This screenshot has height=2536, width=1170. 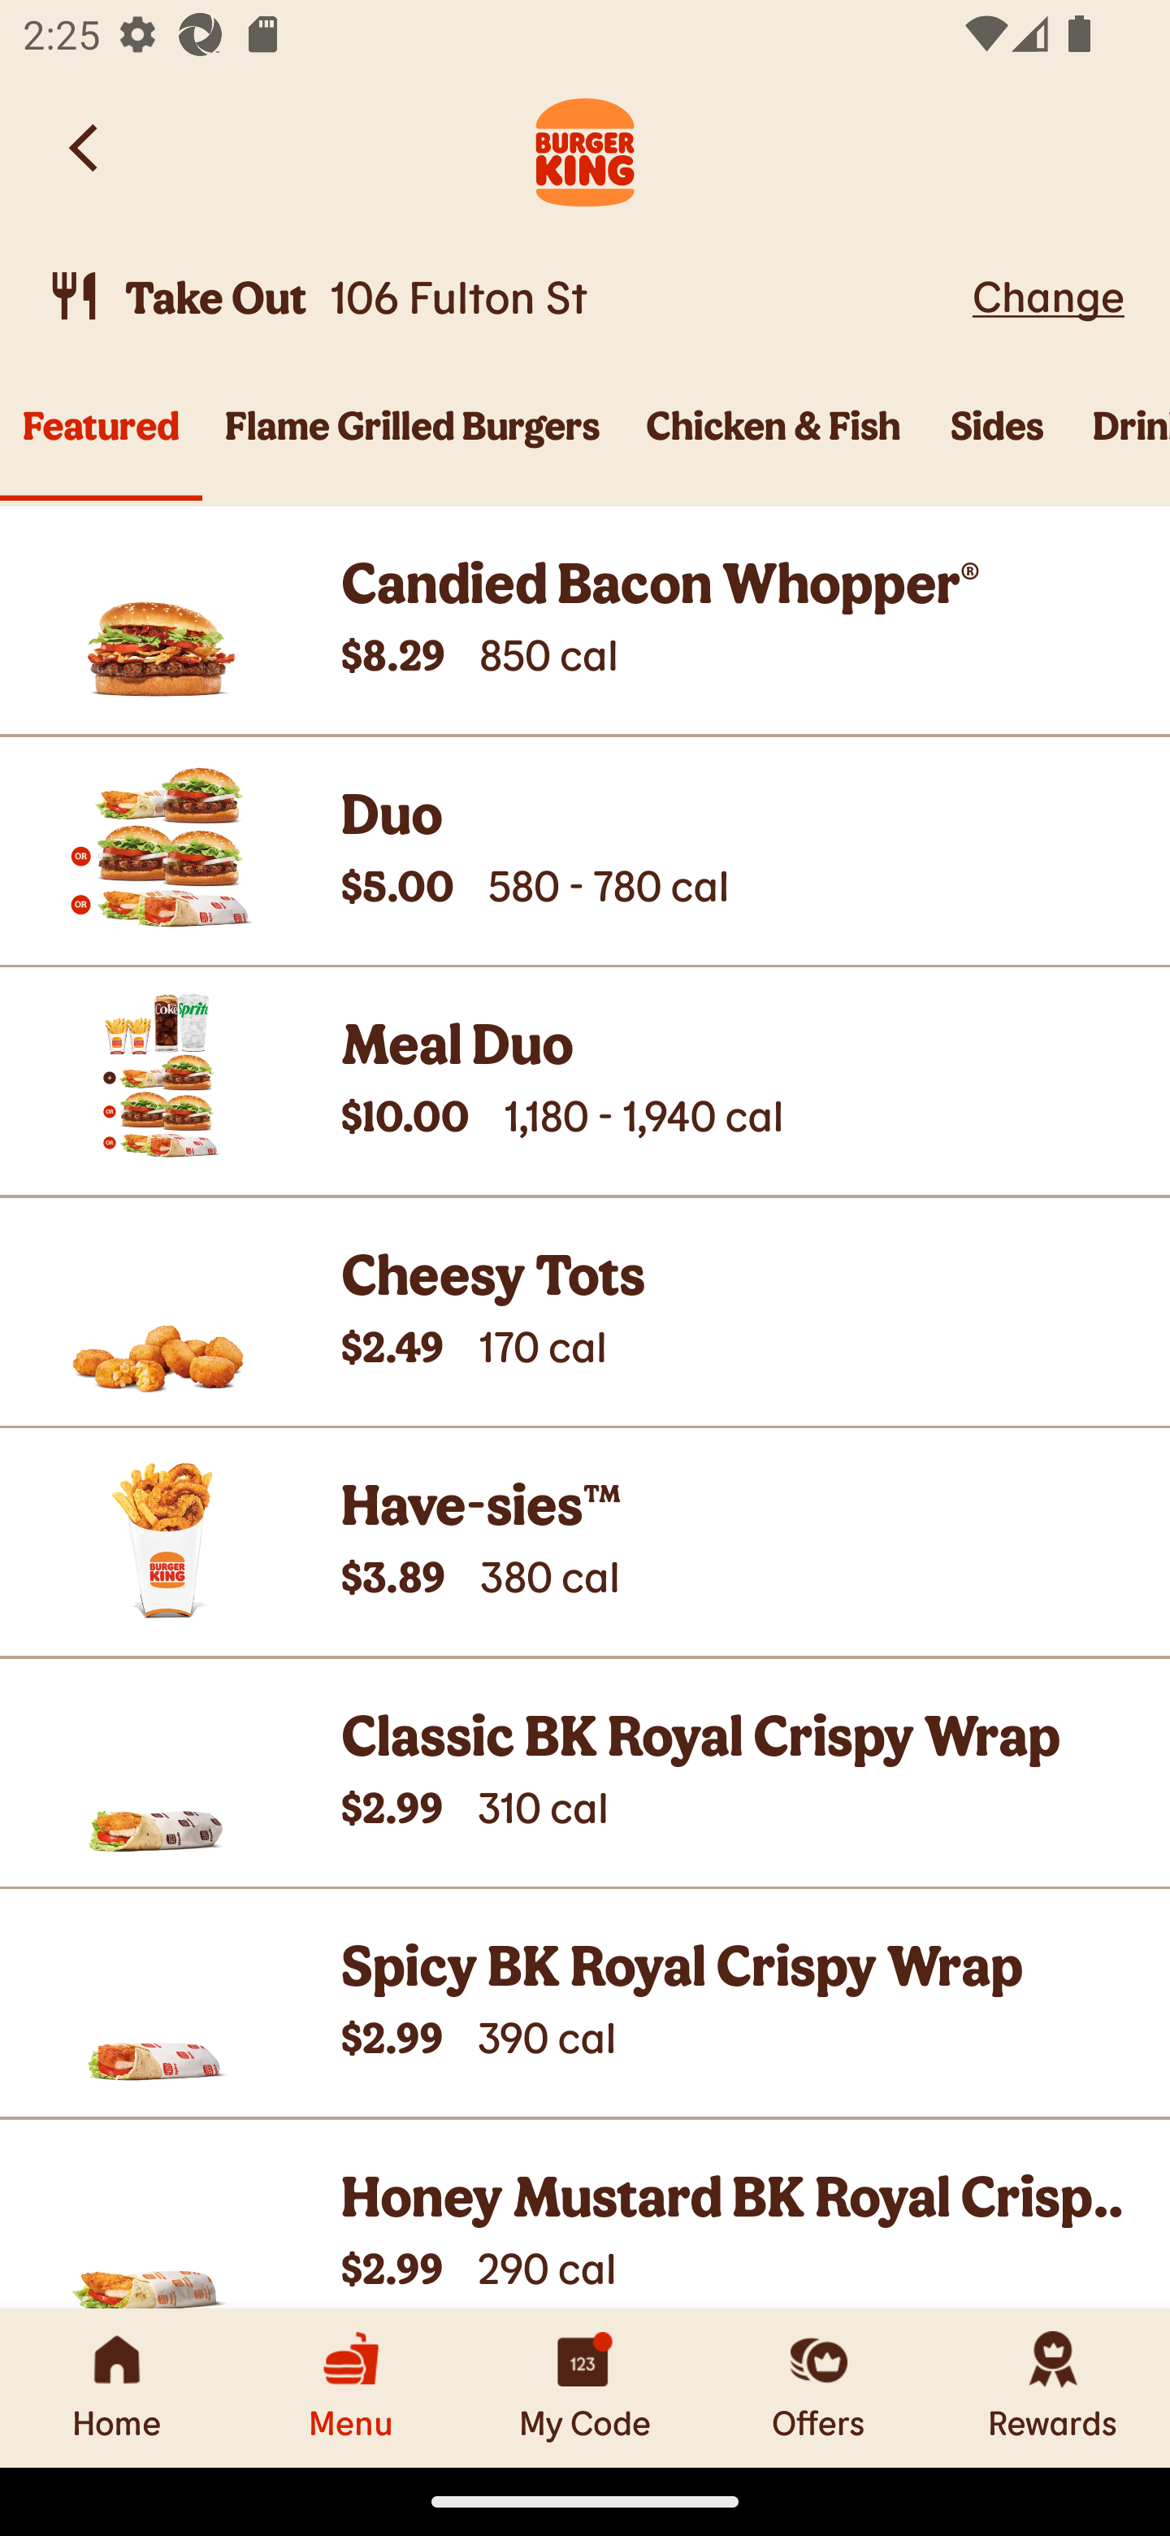 I want to click on Chicken & Fish, so click(x=773, y=444).